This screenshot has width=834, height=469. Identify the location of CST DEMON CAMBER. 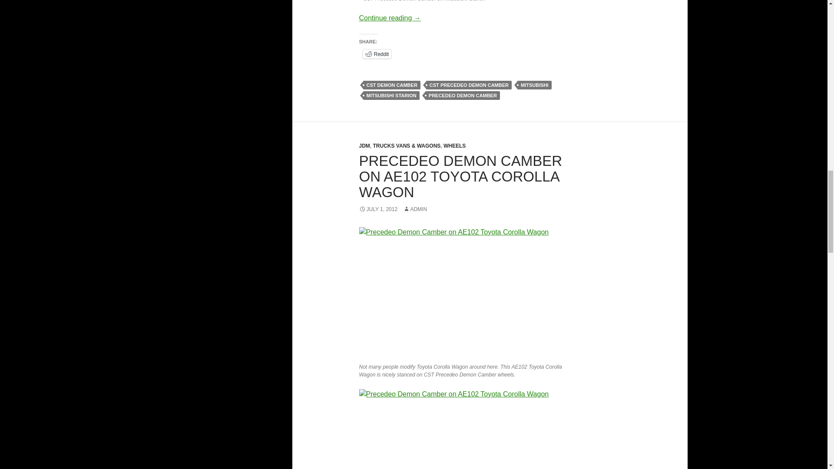
(391, 85).